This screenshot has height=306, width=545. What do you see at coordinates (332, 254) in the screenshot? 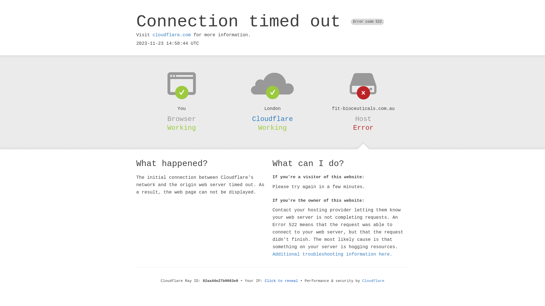
I see `Additional troubleshooting information here.` at bounding box center [332, 254].